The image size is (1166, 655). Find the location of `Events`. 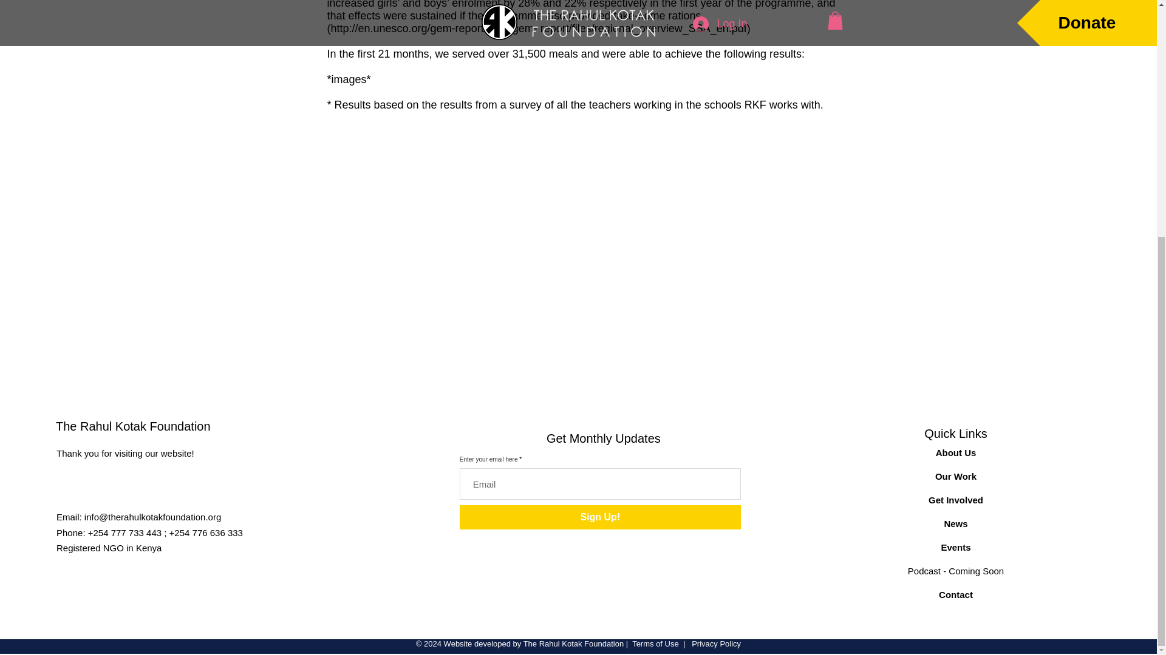

Events is located at coordinates (955, 547).